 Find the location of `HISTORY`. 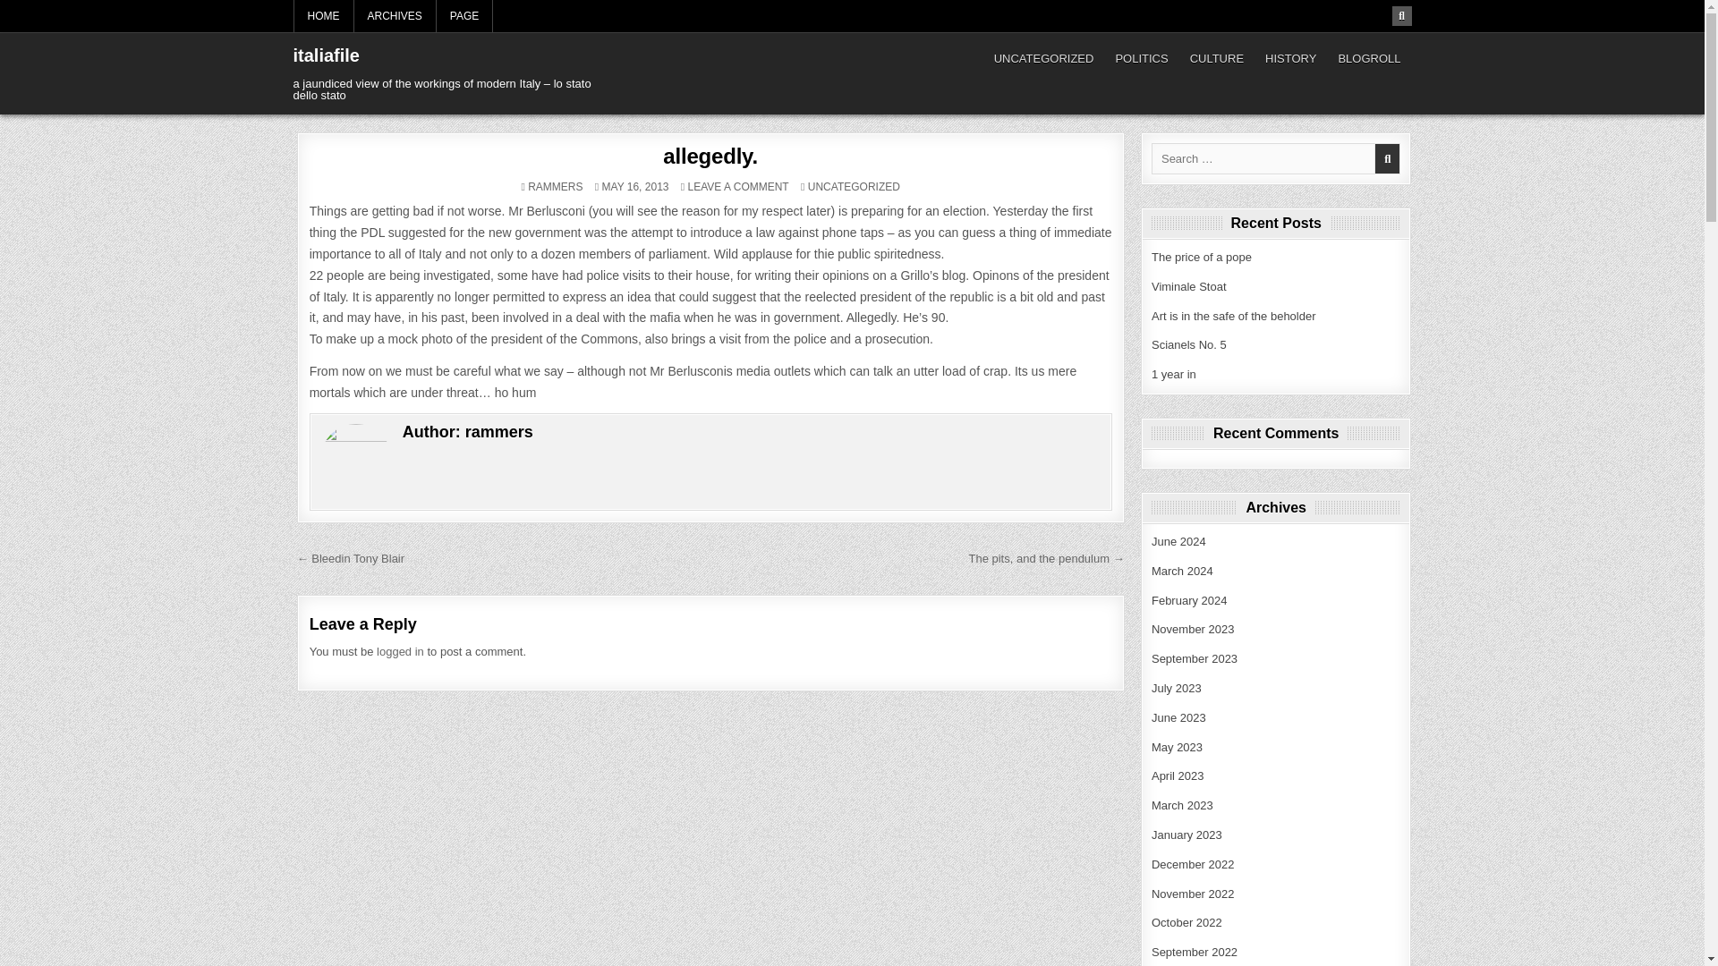

HISTORY is located at coordinates (1188, 345).